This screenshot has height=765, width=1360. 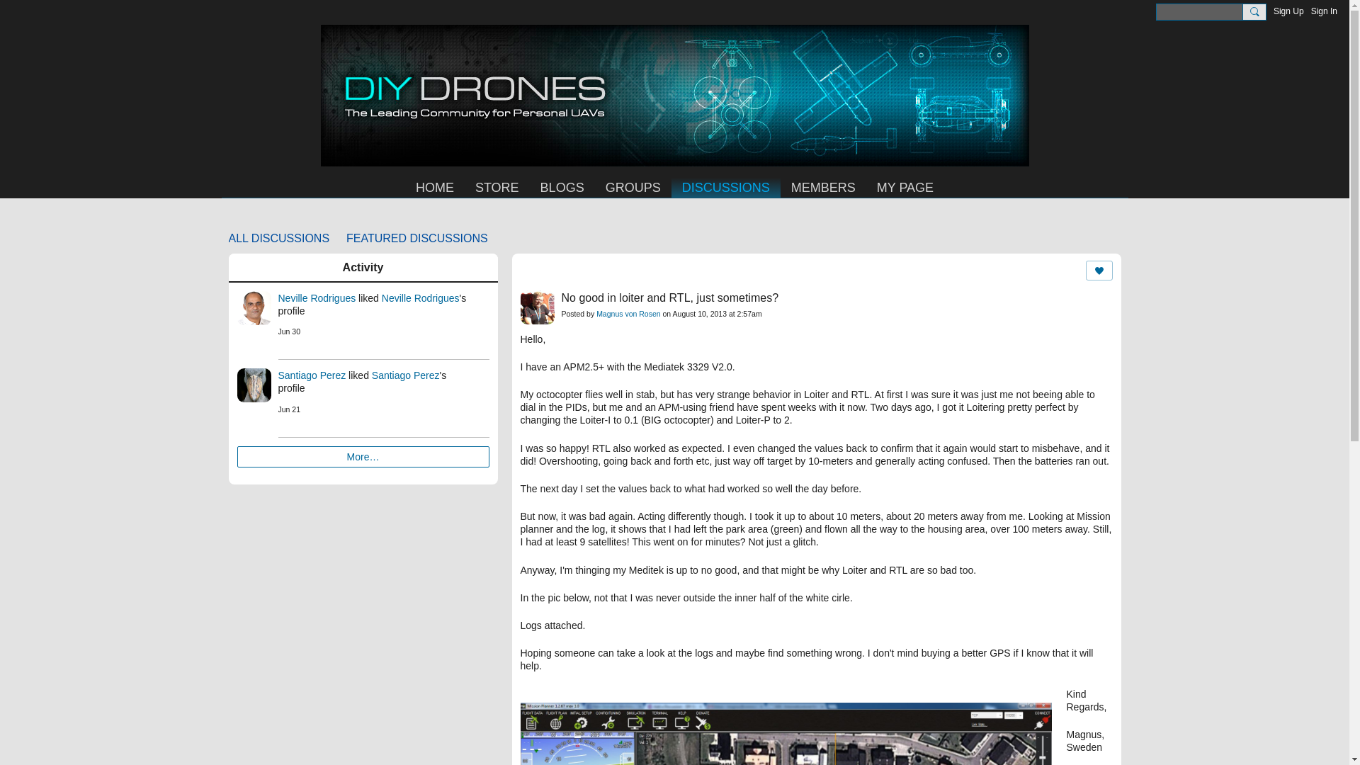 What do you see at coordinates (823, 187) in the screenshot?
I see `MEMBERS` at bounding box center [823, 187].